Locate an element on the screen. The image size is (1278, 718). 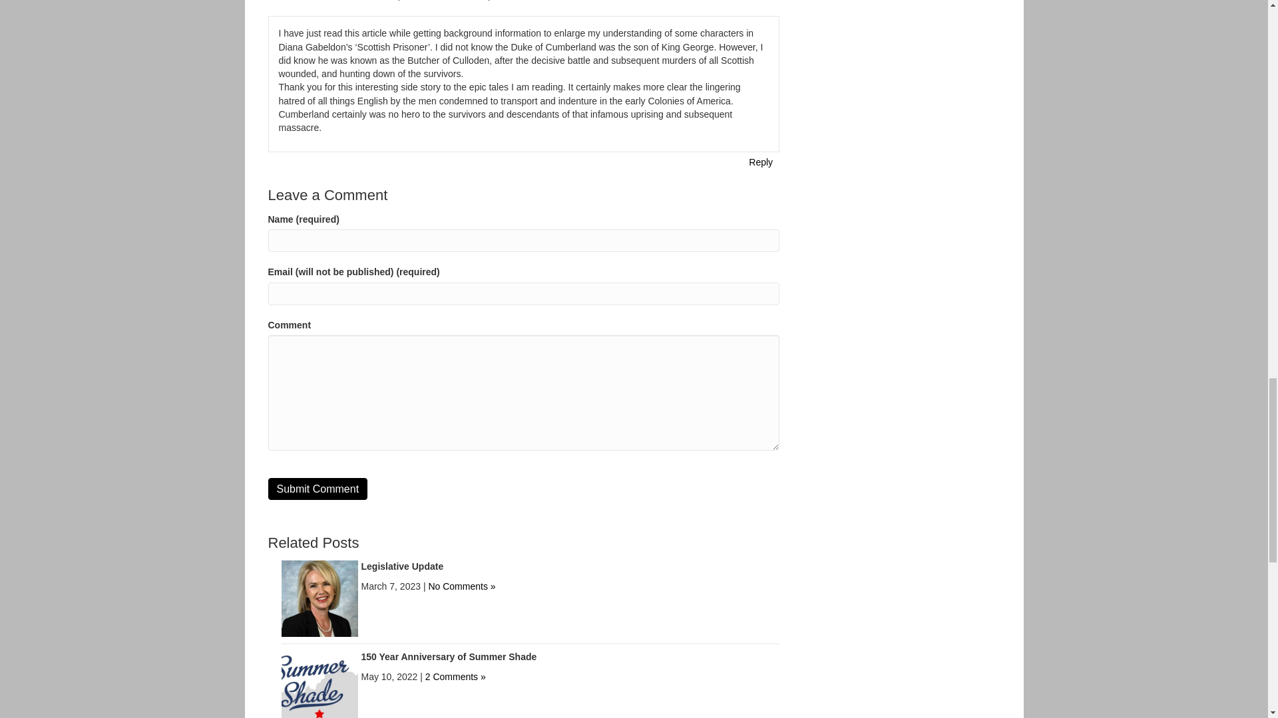
150 Year Anniversary of Summer Shade is located at coordinates (449, 656).